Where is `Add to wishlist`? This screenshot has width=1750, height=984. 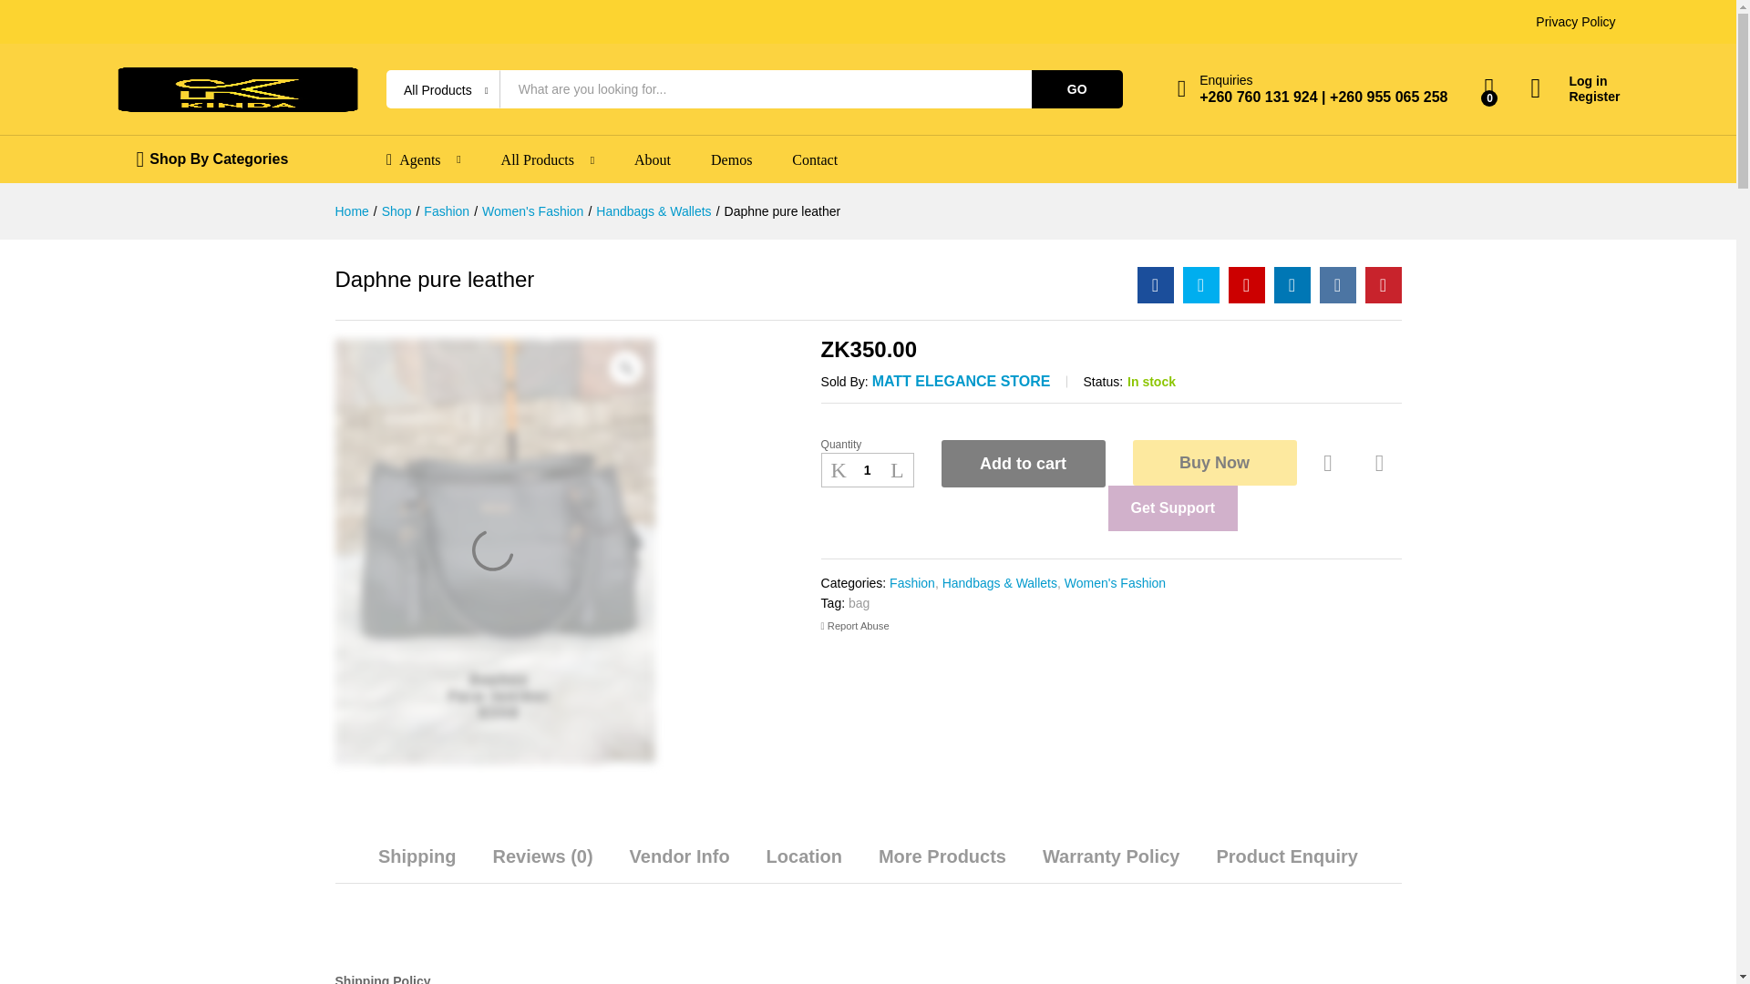 Add to wishlist is located at coordinates (1331, 463).